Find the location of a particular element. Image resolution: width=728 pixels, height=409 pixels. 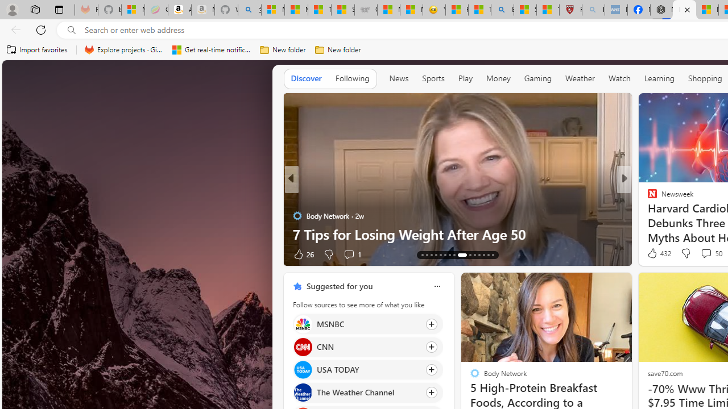

AutomationID: tab-78 is located at coordinates (483, 254).